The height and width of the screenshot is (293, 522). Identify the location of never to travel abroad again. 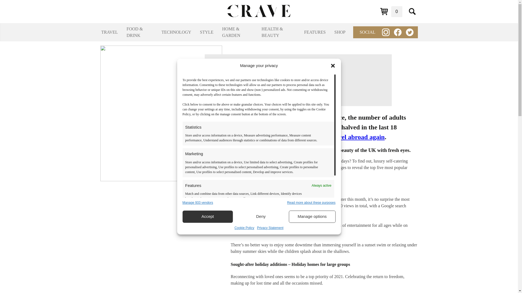
(345, 137).